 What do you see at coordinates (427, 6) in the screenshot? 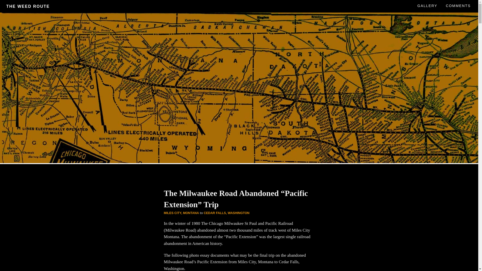
I see `GALLERY` at bounding box center [427, 6].